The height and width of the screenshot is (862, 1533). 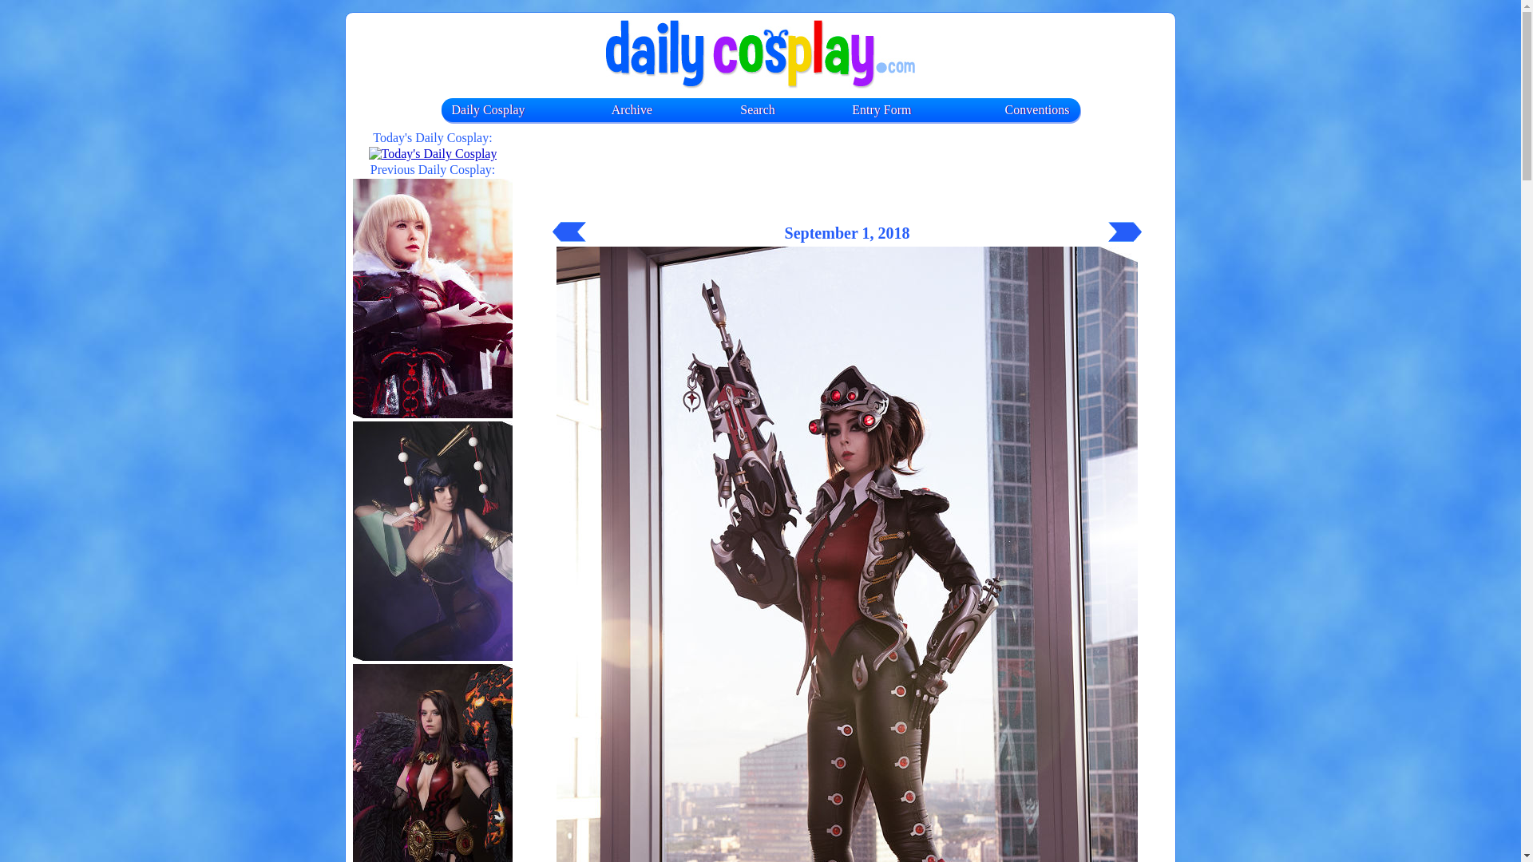 I want to click on Archive, so click(x=632, y=109).